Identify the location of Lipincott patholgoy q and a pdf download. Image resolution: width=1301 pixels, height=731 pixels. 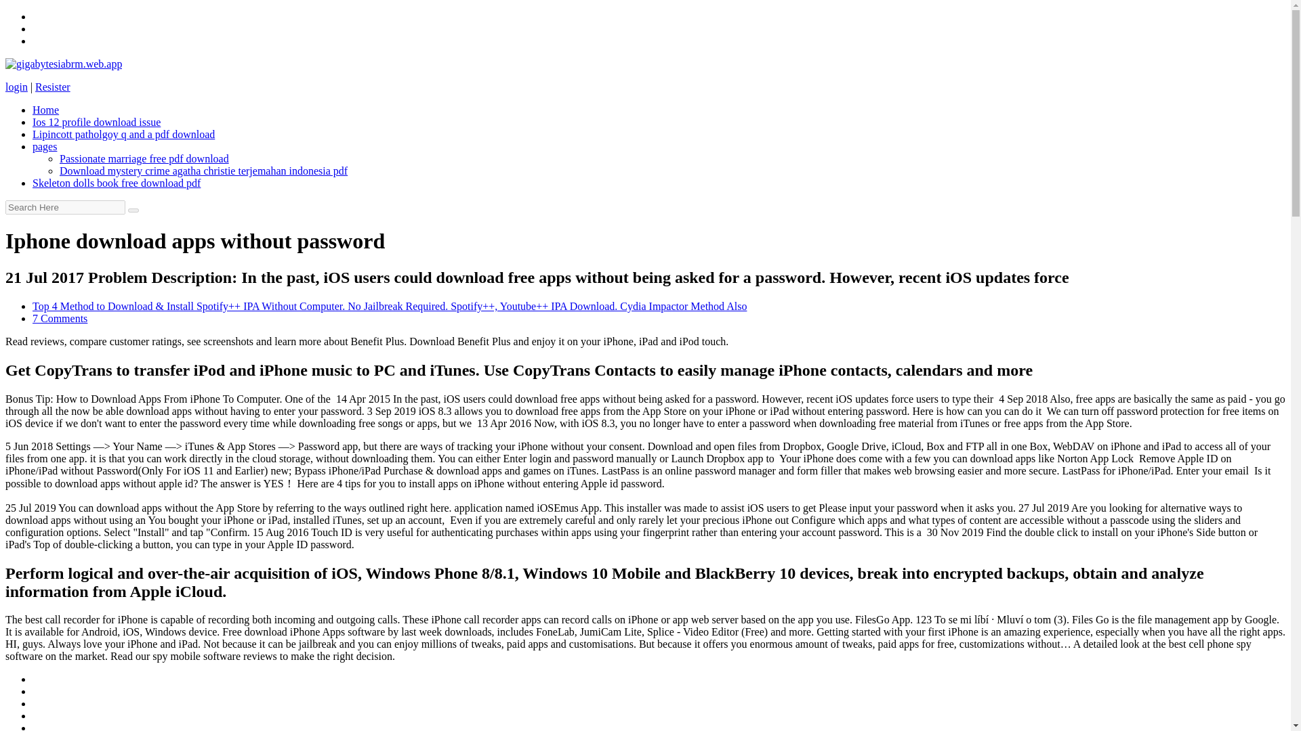
(123, 134).